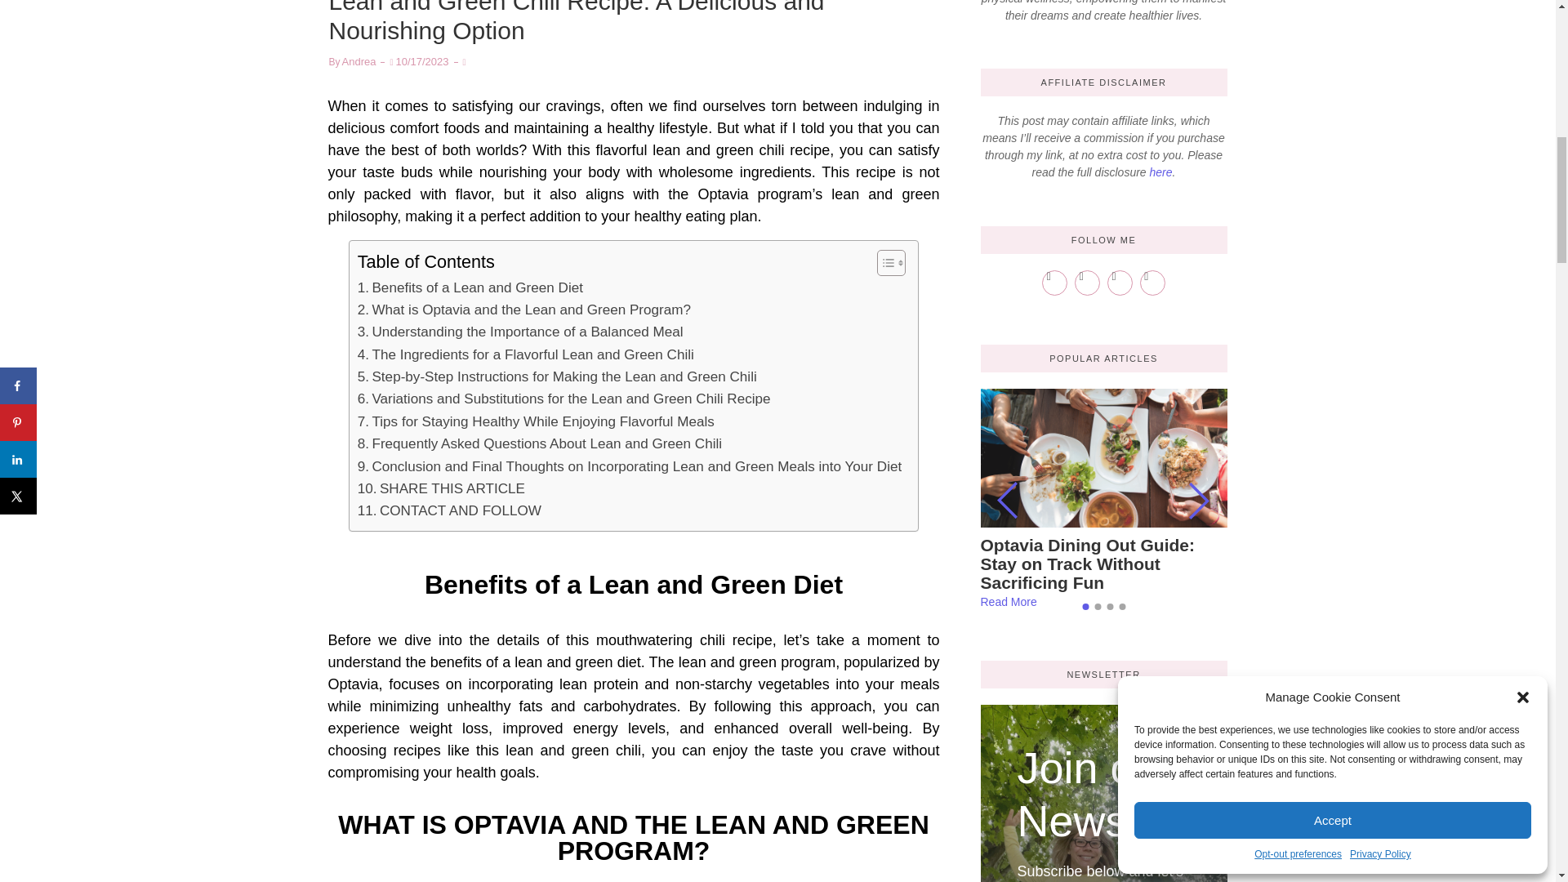  Describe the element at coordinates (524, 310) in the screenshot. I see `What is Optavia and the Lean and Green Program?` at that location.